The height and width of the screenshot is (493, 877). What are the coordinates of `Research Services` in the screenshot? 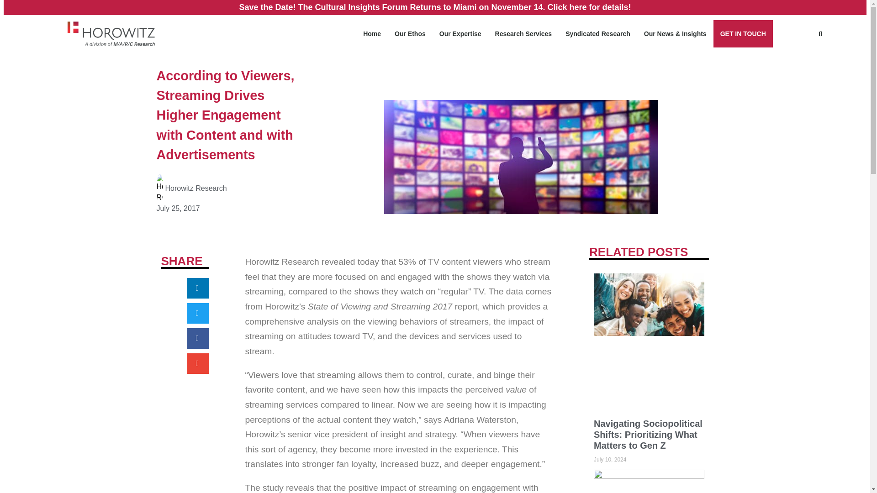 It's located at (523, 34).